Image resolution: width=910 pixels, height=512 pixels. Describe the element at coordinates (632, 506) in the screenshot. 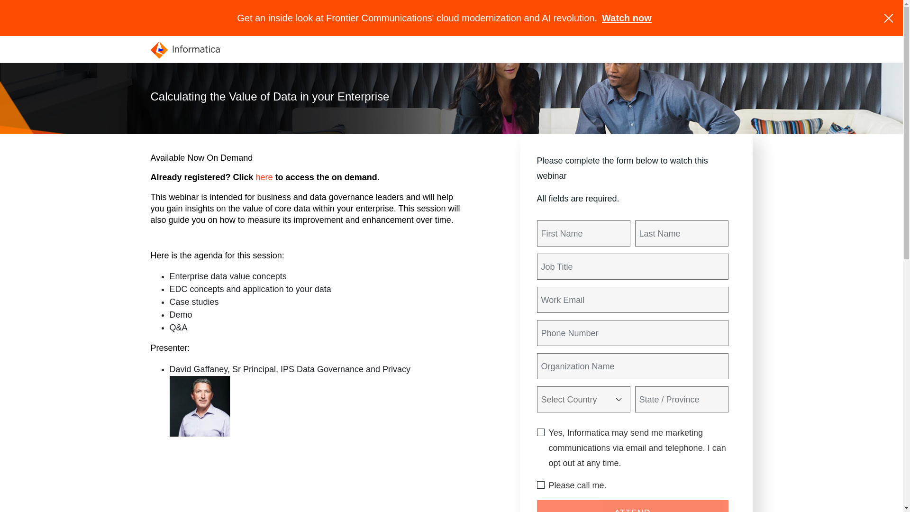

I see `ATTEND` at that location.